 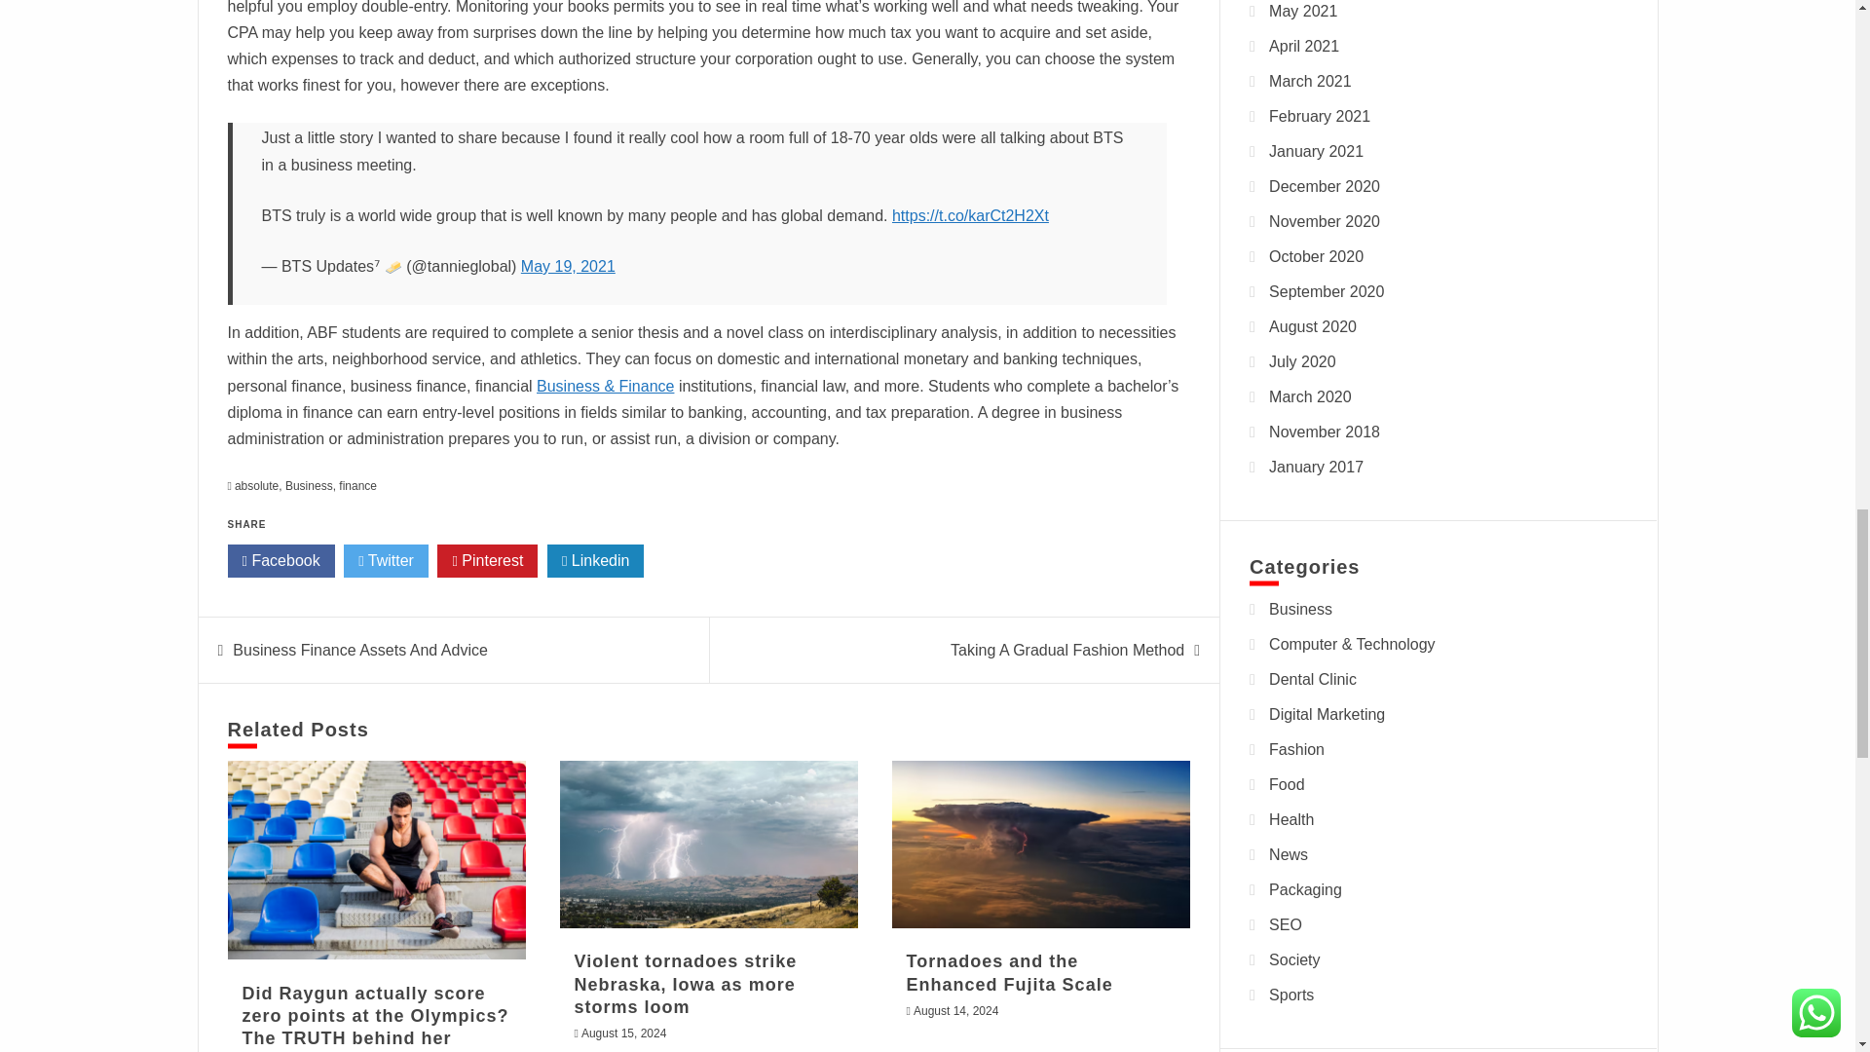 I want to click on Facebook, so click(x=280, y=561).